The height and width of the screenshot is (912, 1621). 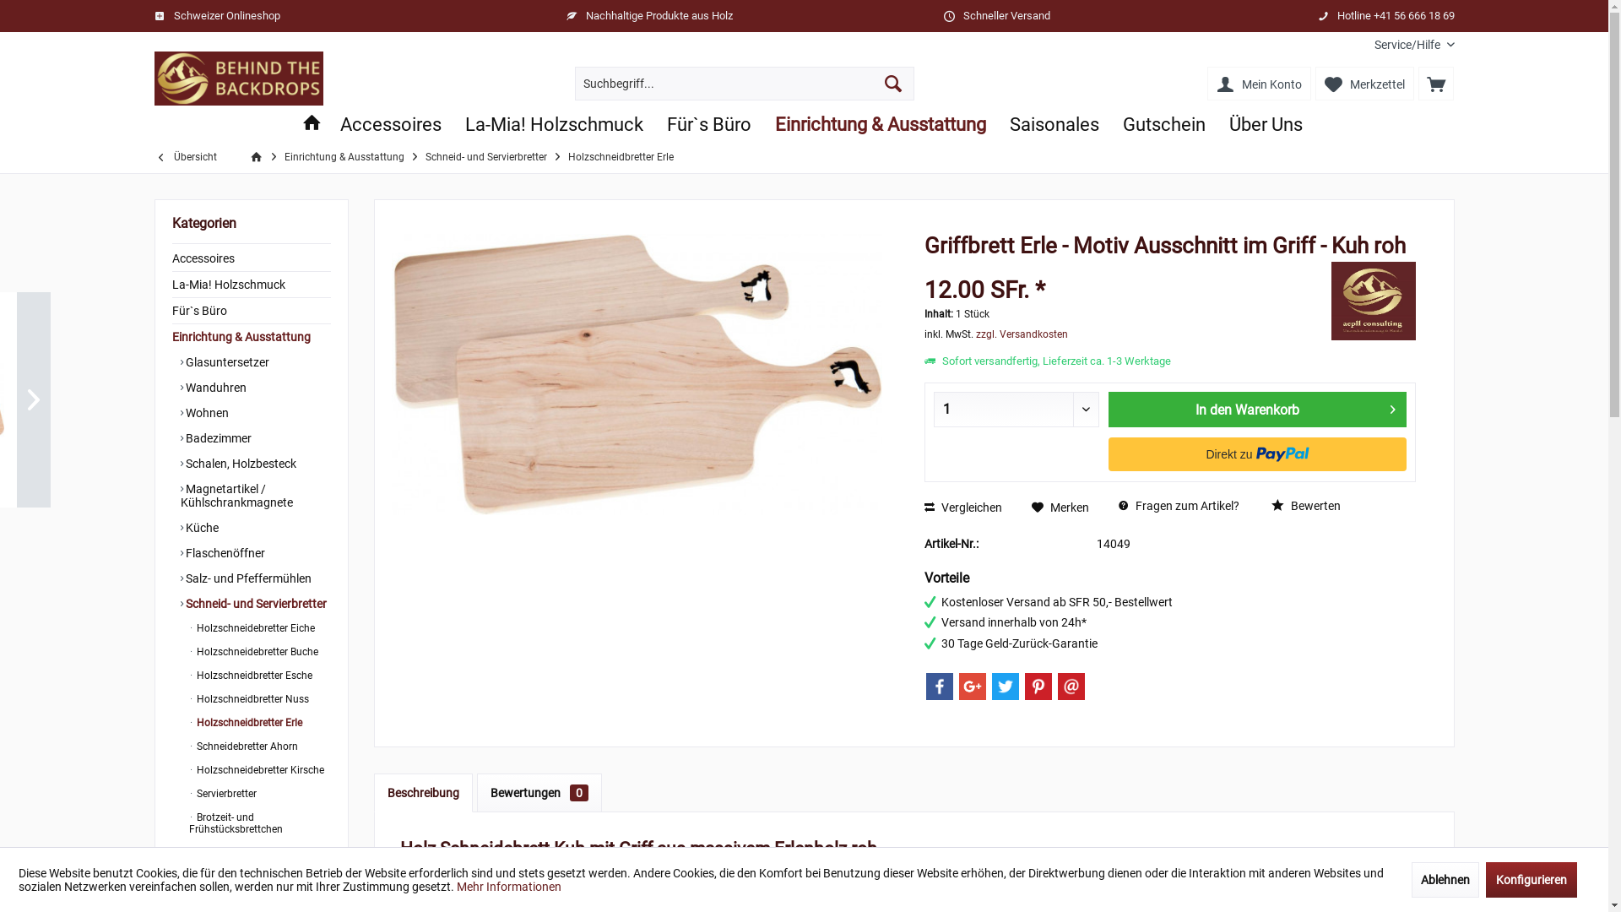 What do you see at coordinates (260, 699) in the screenshot?
I see `Holzschneidbretter Nuss` at bounding box center [260, 699].